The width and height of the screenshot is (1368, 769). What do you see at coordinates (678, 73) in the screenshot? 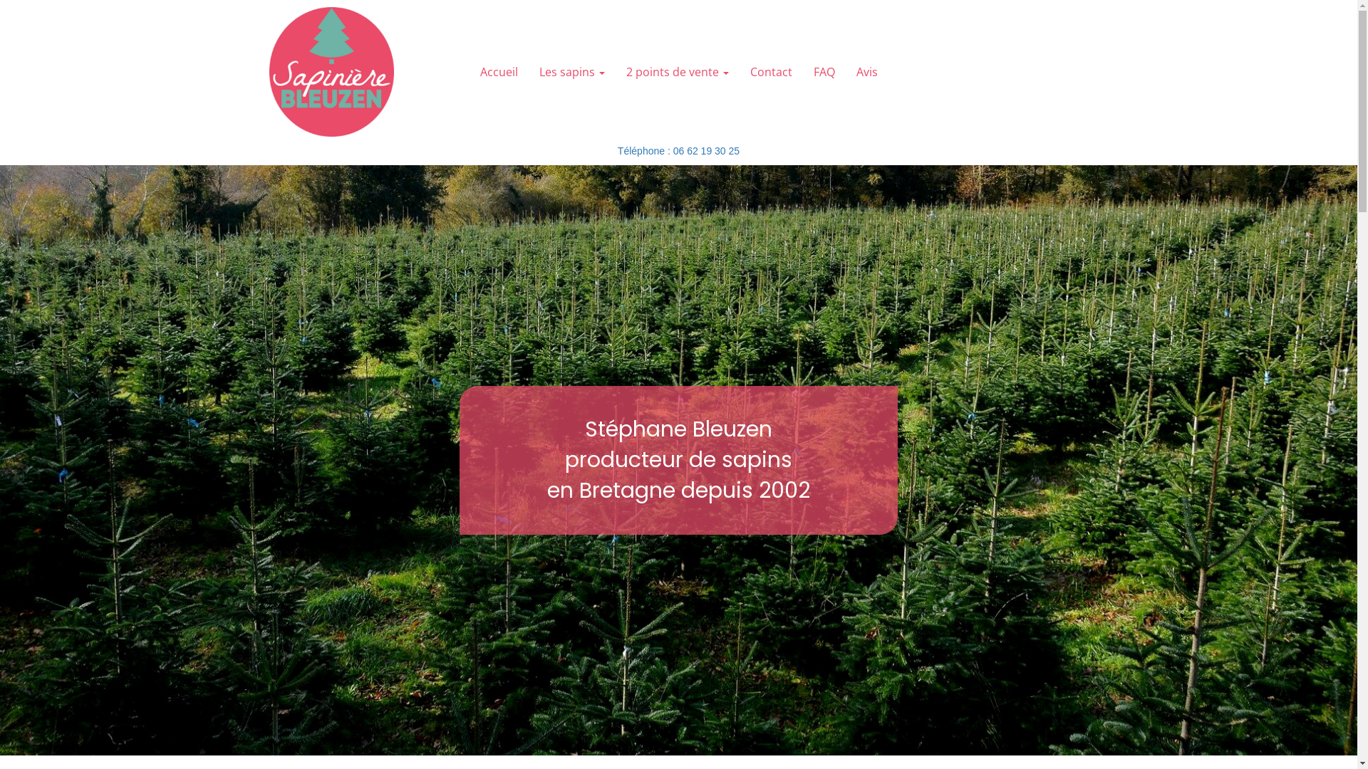
I see `2 points de vente` at bounding box center [678, 73].